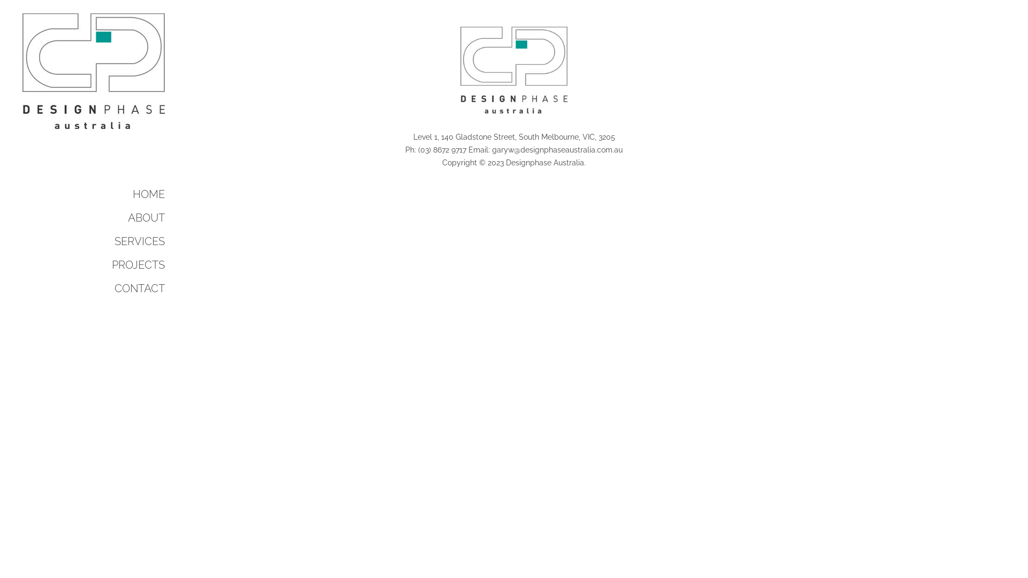 The height and width of the screenshot is (578, 1028). I want to click on HOME, so click(102, 194).